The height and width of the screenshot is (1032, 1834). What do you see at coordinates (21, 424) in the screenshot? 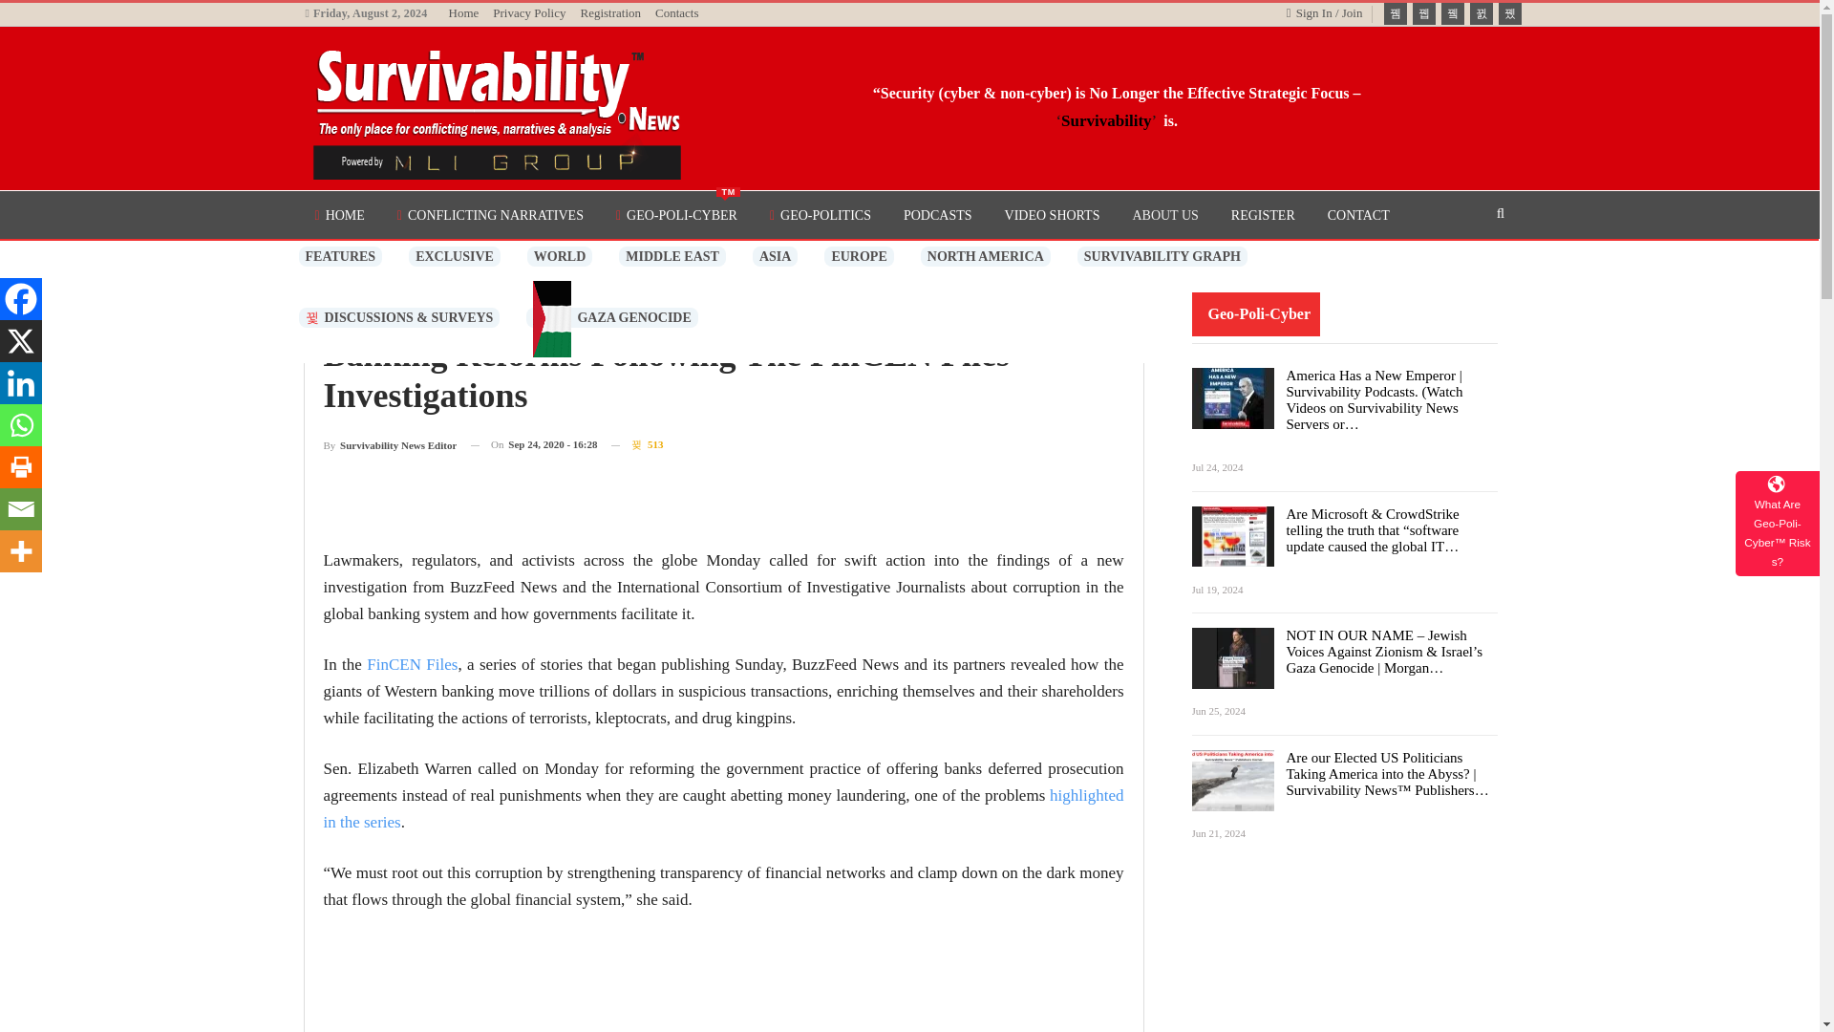
I see `CONFLICTING NARRATIVES` at bounding box center [21, 424].